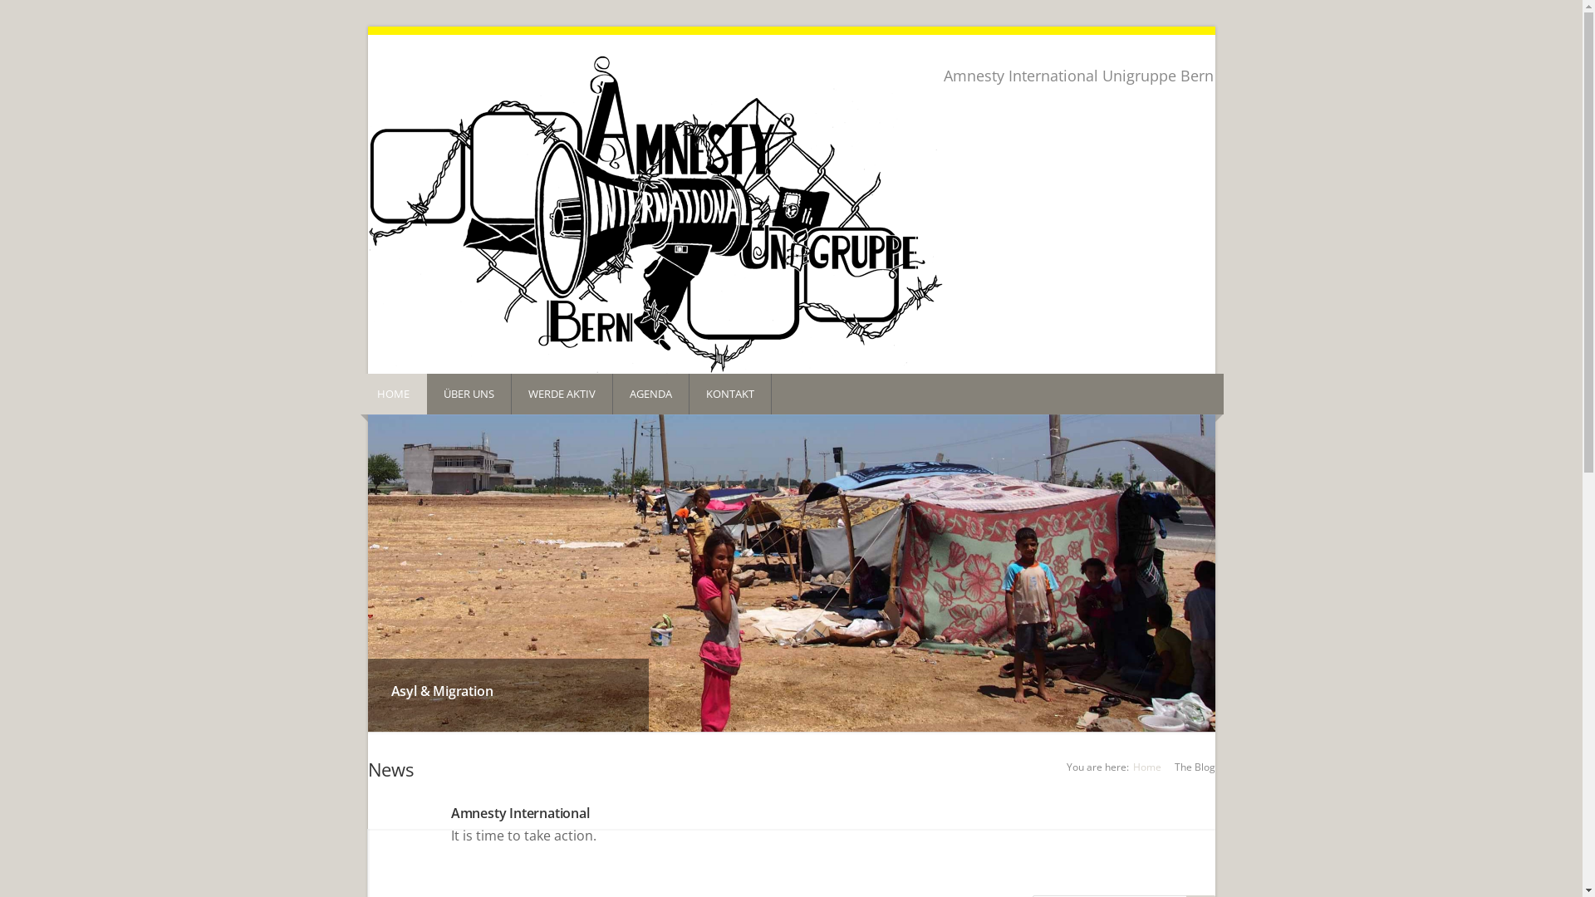  I want to click on youtube, so click(1181, 113).